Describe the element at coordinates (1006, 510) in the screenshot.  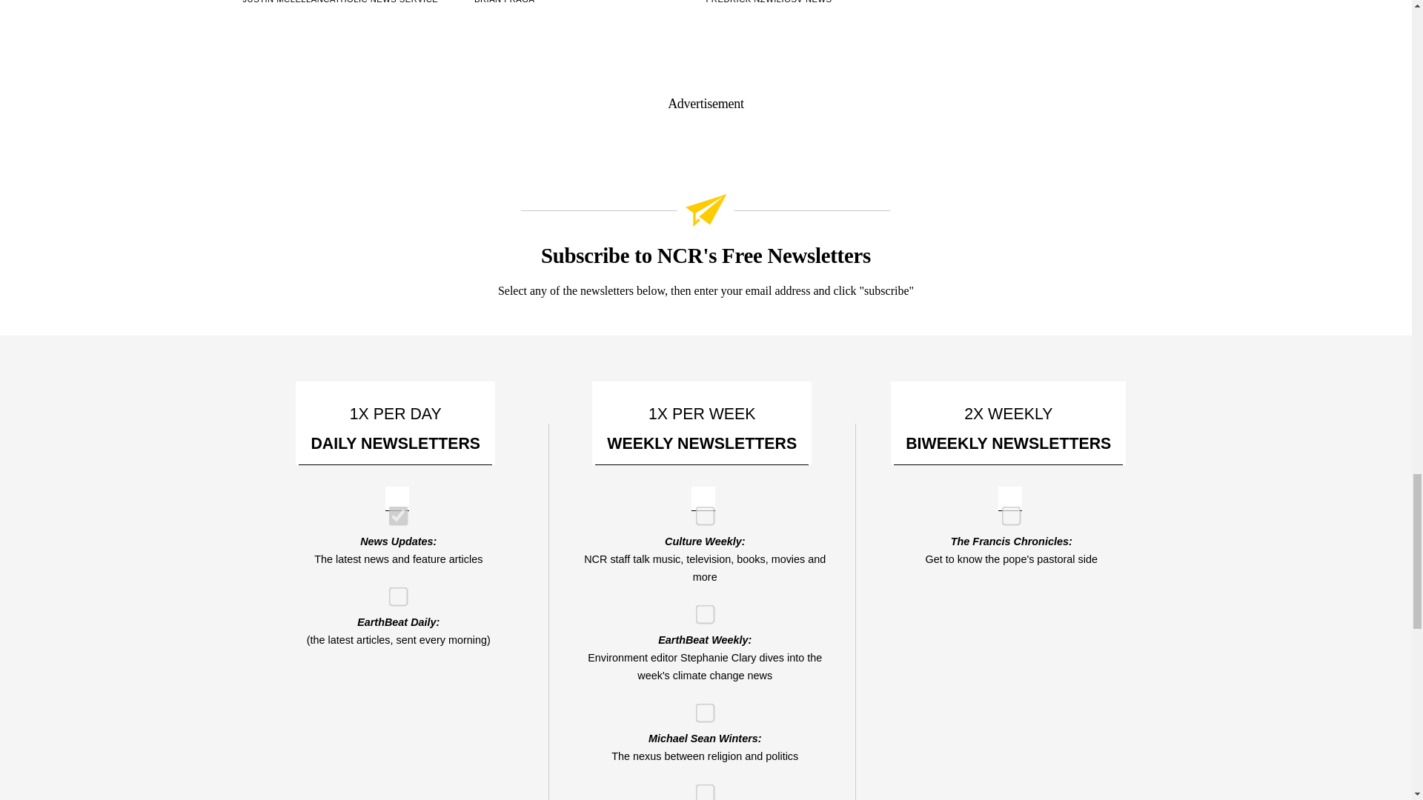
I see `9b73e2ca65` at that location.